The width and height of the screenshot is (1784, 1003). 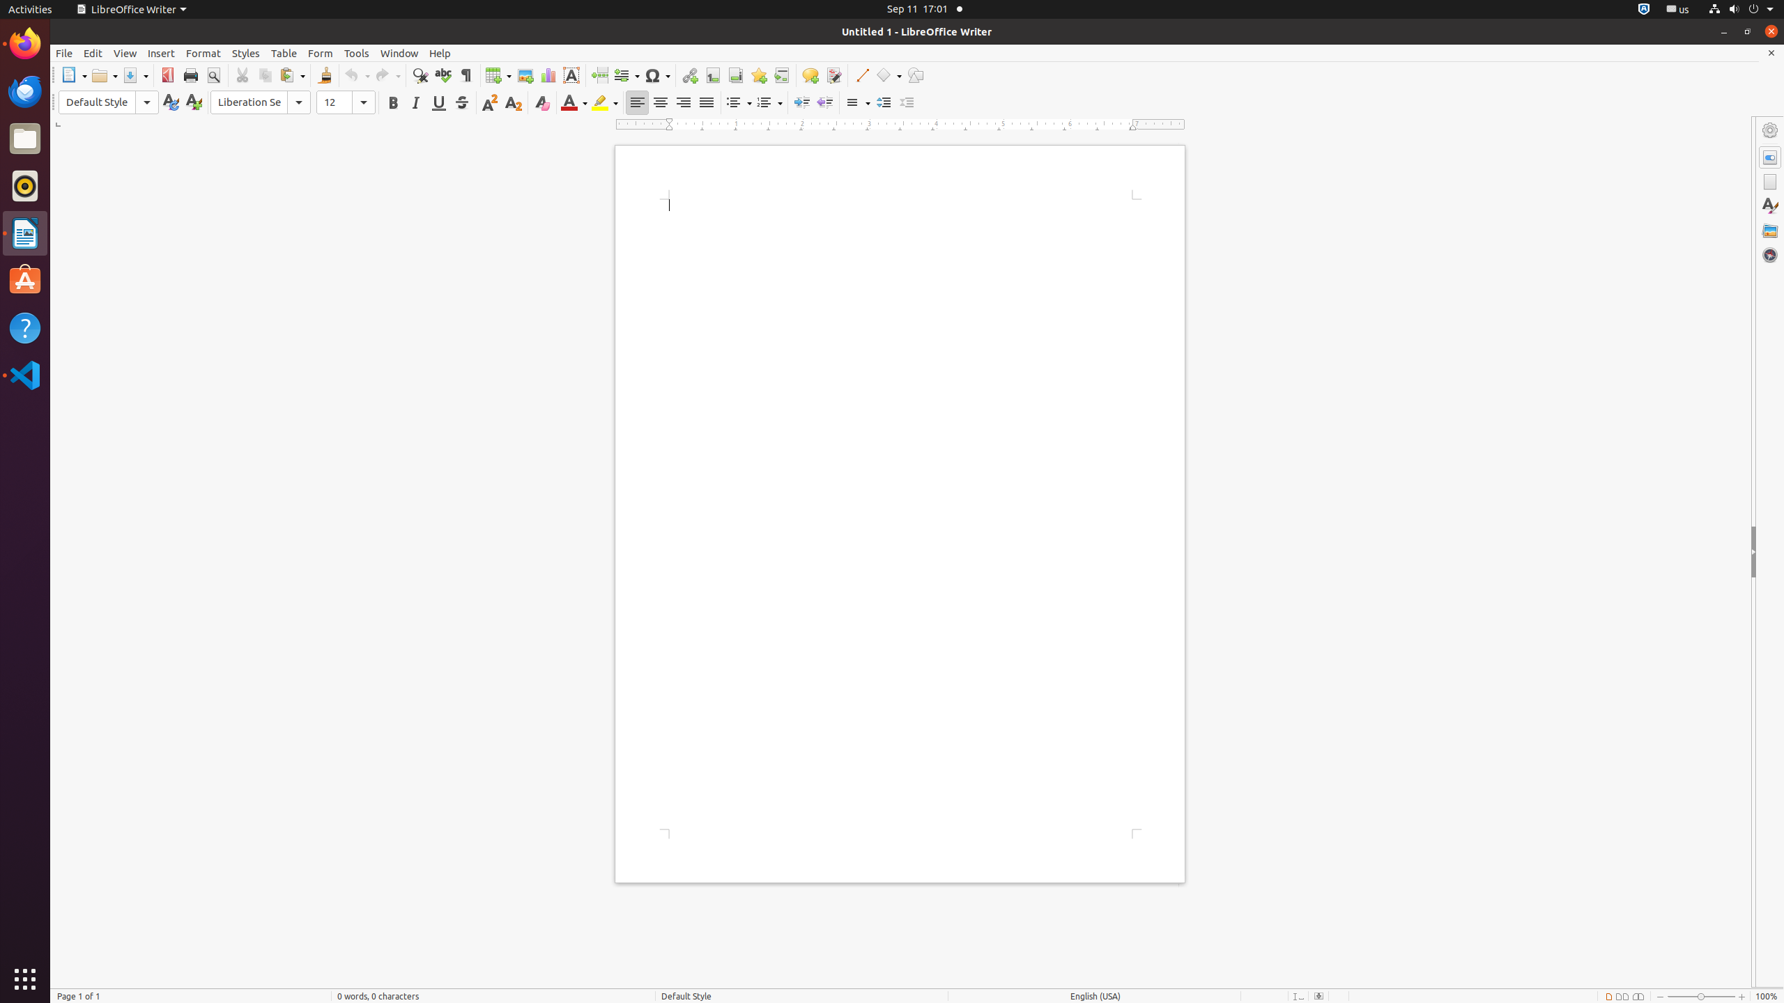 What do you see at coordinates (1770, 231) in the screenshot?
I see `Gallery` at bounding box center [1770, 231].